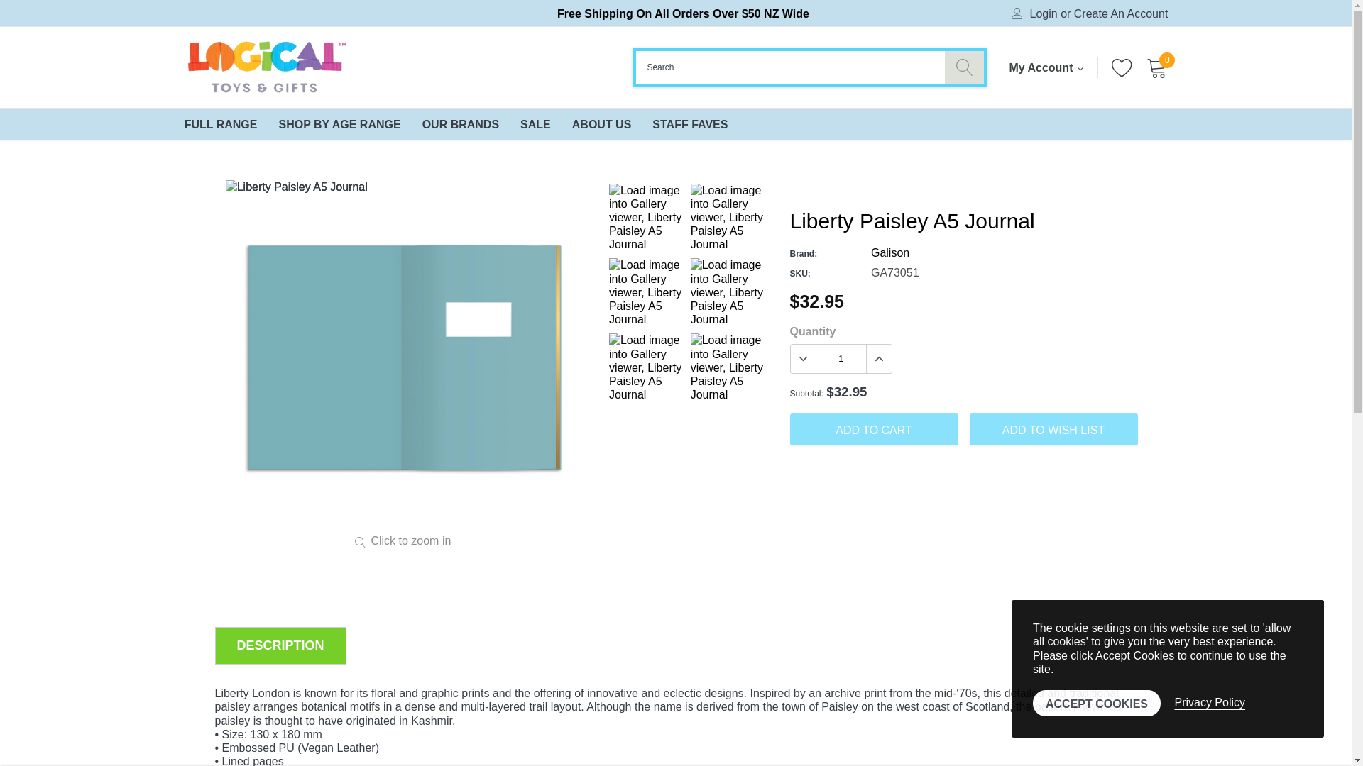 The width and height of the screenshot is (1363, 766). Describe the element at coordinates (889, 252) in the screenshot. I see `Galison` at that location.